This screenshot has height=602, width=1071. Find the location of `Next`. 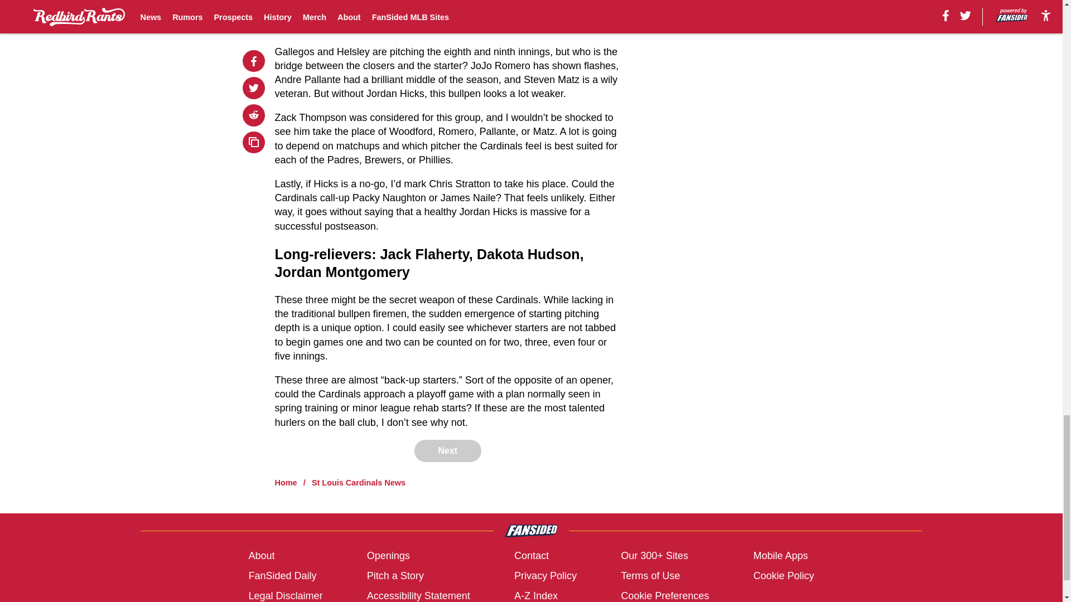

Next is located at coordinates (447, 451).